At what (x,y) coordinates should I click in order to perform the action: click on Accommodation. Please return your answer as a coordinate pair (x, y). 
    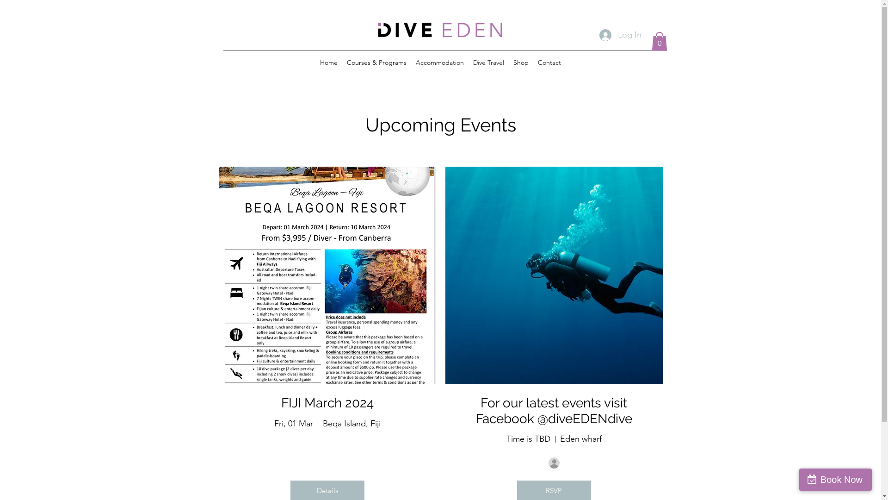
    Looking at the image, I should click on (440, 62).